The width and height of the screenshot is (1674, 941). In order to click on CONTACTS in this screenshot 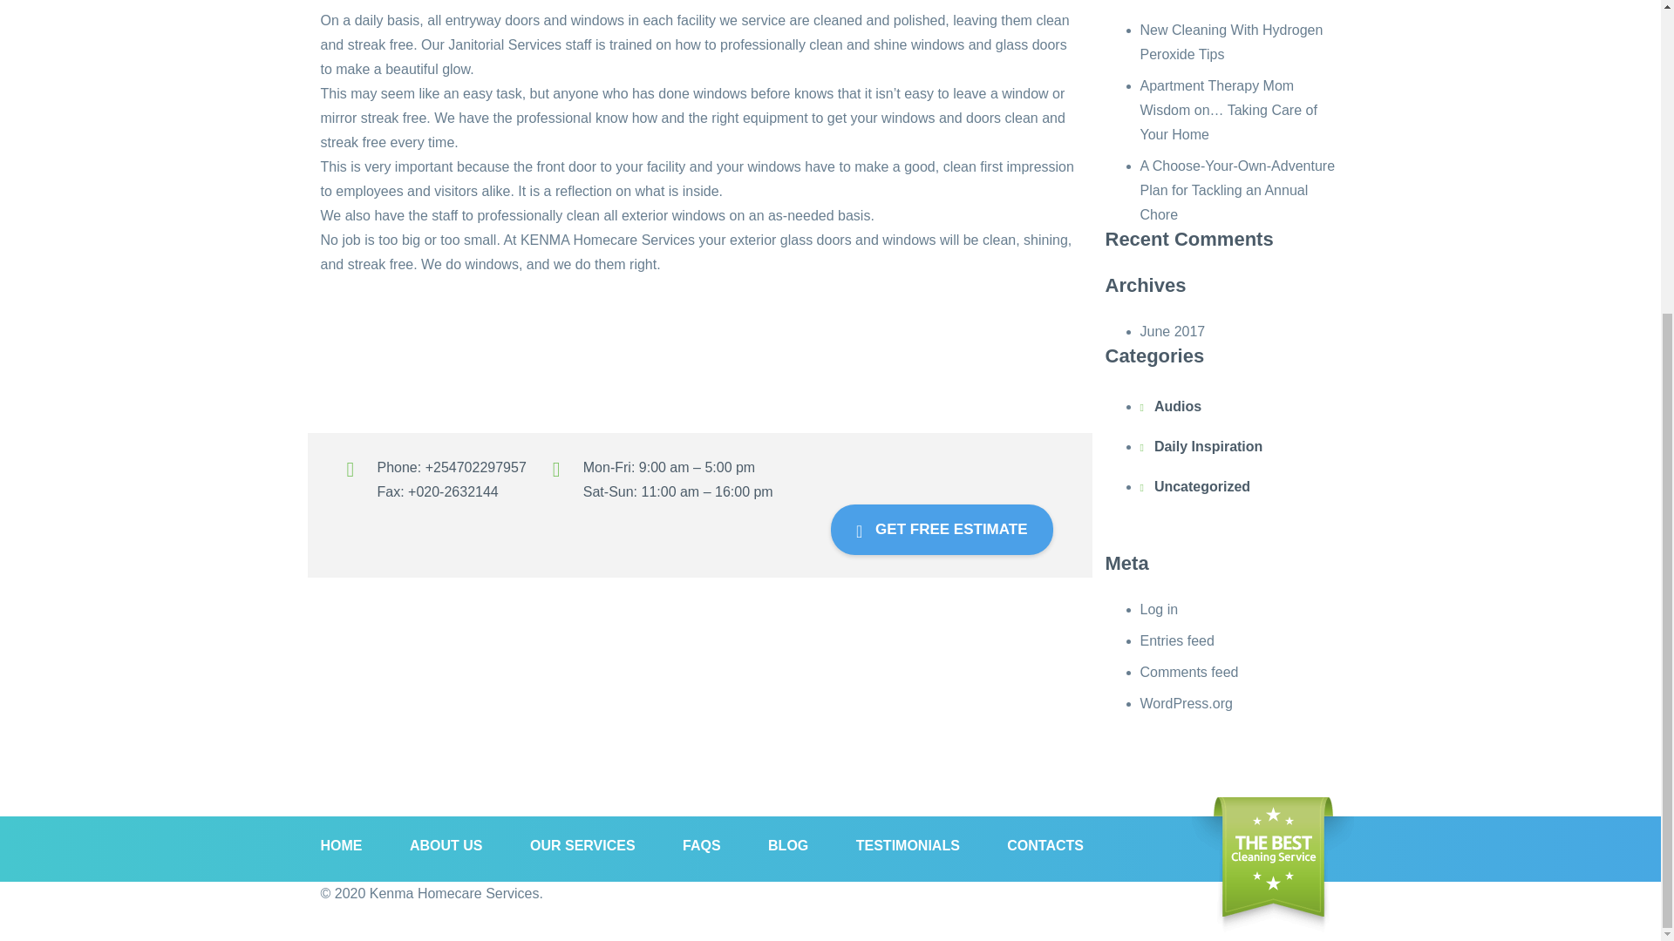, I will do `click(1045, 845)`.